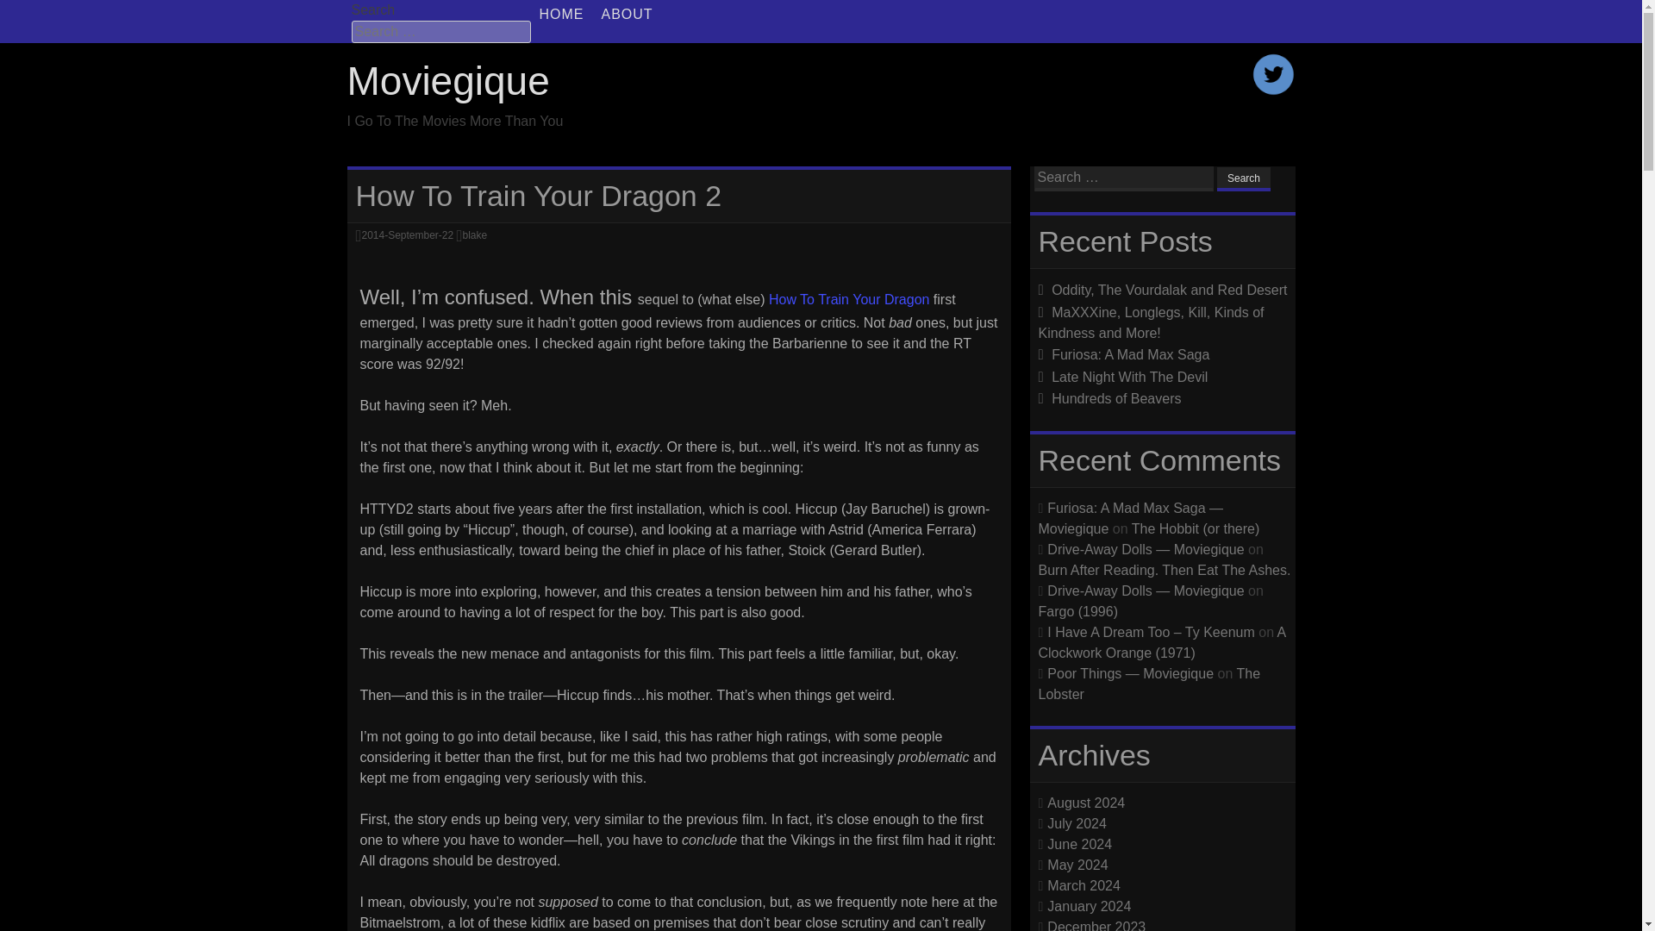 The height and width of the screenshot is (931, 1655). What do you see at coordinates (1150, 323) in the screenshot?
I see `MaXXXine, Longlegs, Kill, Kinds of Kindness and More!` at bounding box center [1150, 323].